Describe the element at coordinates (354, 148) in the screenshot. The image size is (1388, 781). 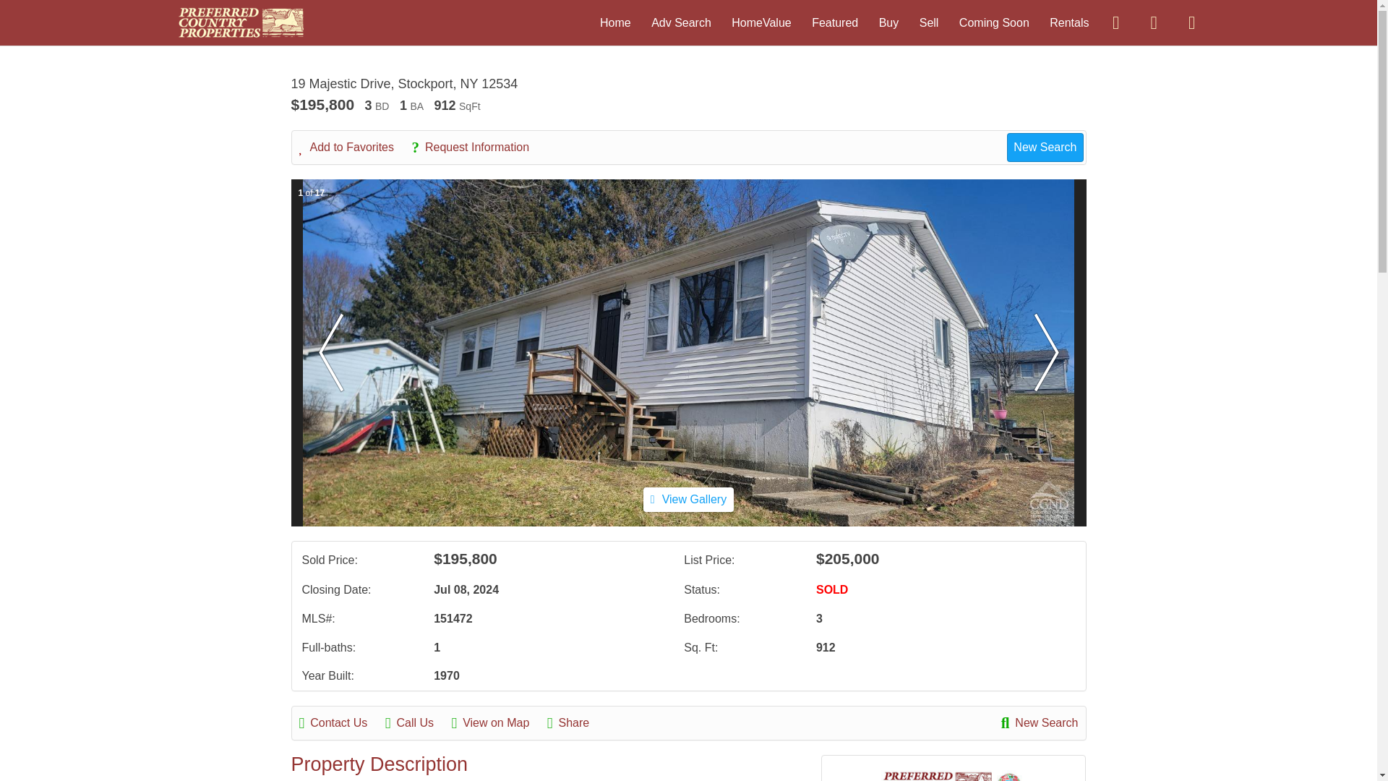
I see `Add to Favorites` at that location.